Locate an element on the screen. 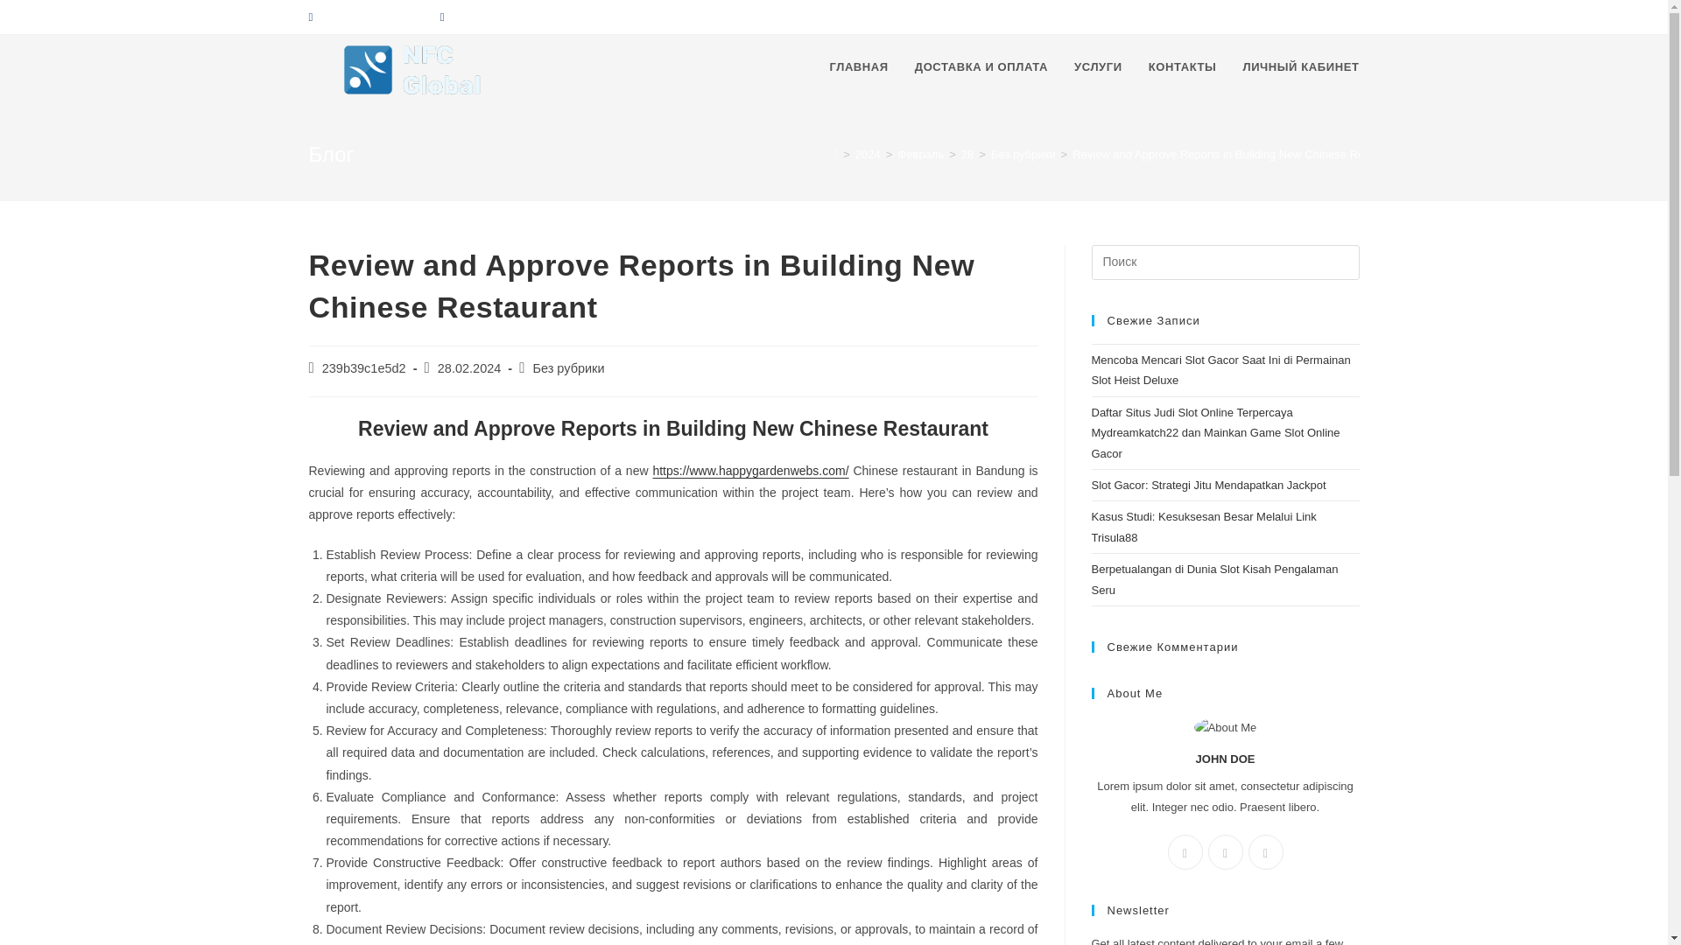 This screenshot has height=945, width=1681. Kasus Studi: Kesuksesan Besar Melalui Link Trisula88 is located at coordinates (1203, 527).